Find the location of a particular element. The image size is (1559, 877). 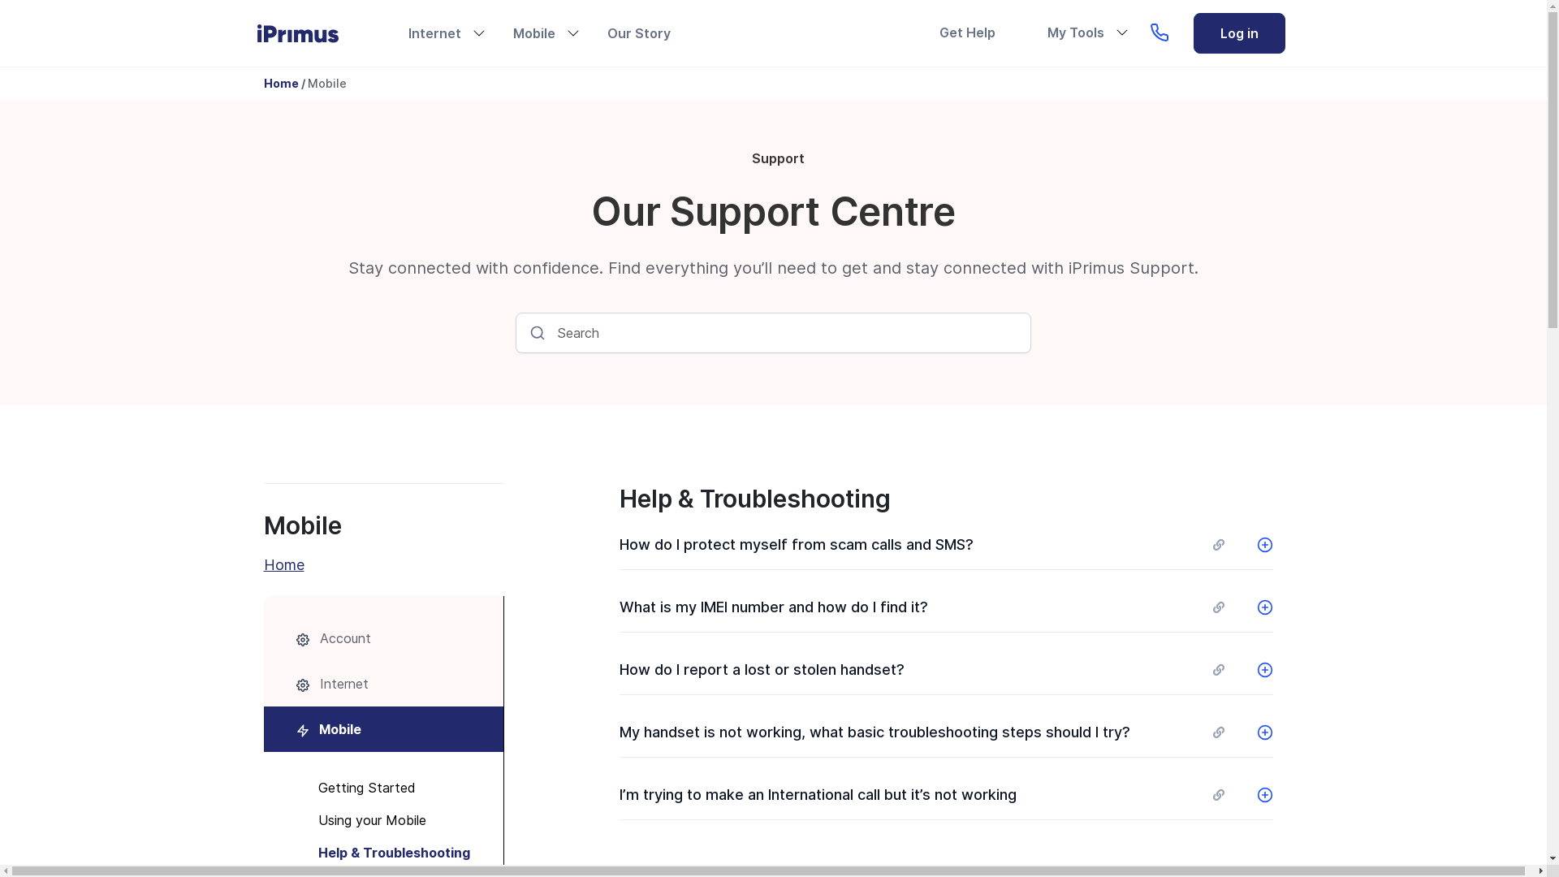

How do I report a lost or stolen handset? is located at coordinates (947, 670).